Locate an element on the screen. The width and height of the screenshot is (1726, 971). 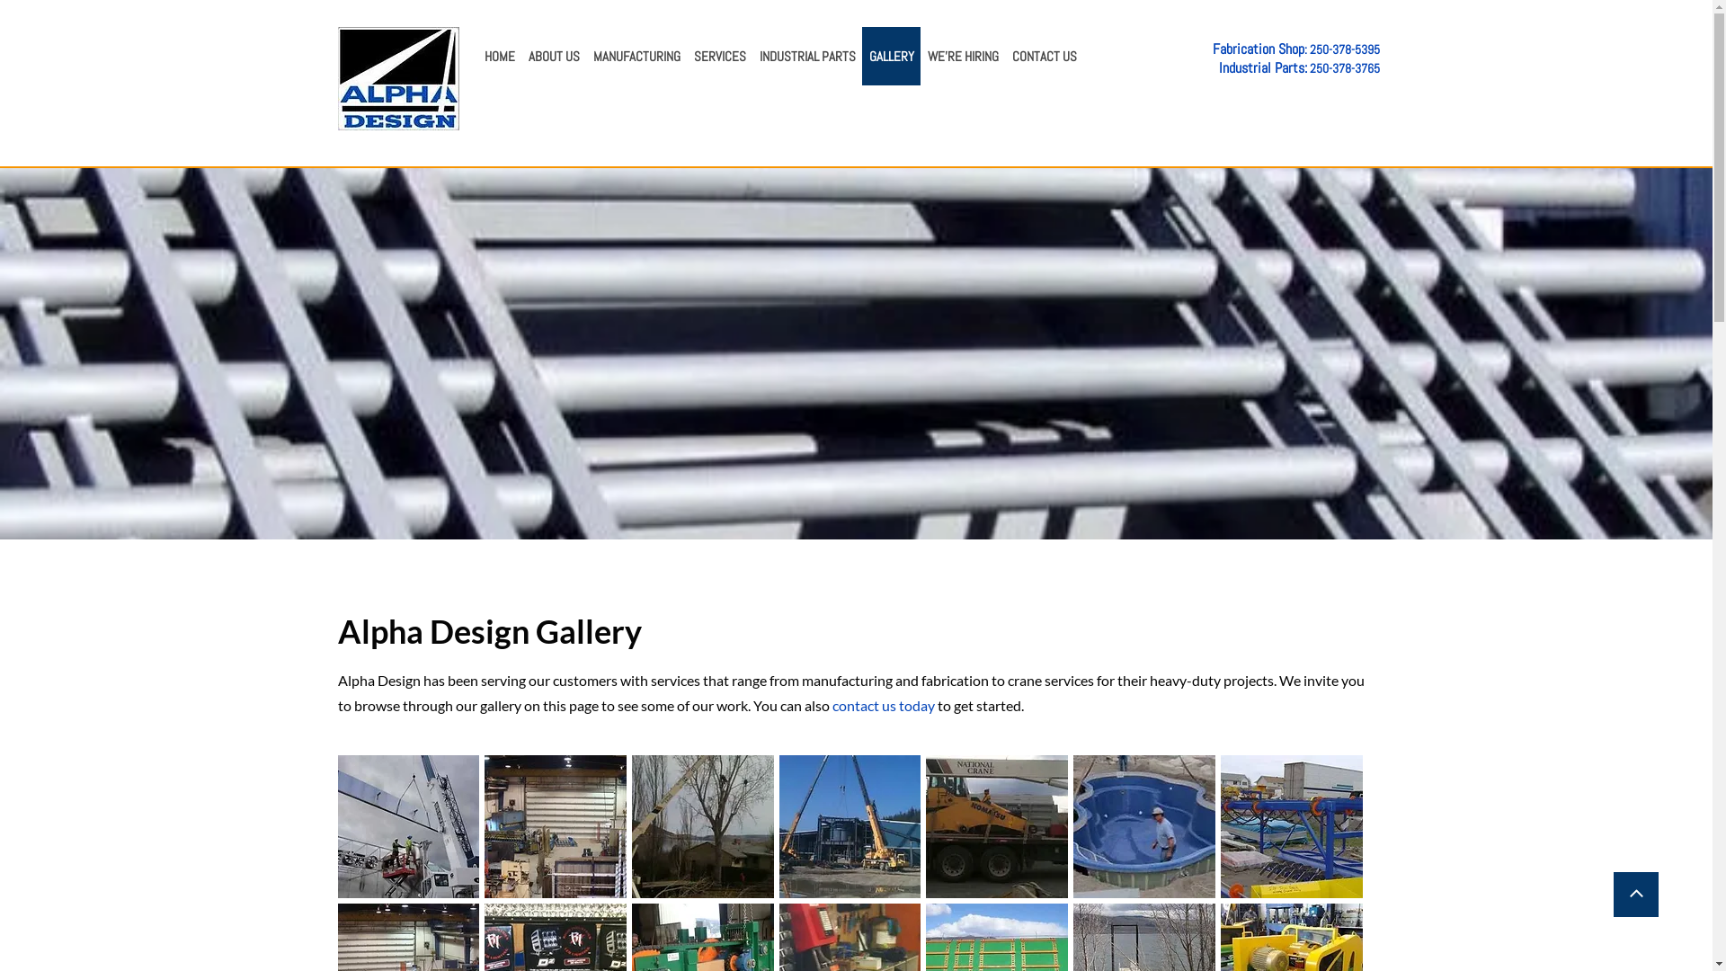
CONTACT US is located at coordinates (1045, 56).